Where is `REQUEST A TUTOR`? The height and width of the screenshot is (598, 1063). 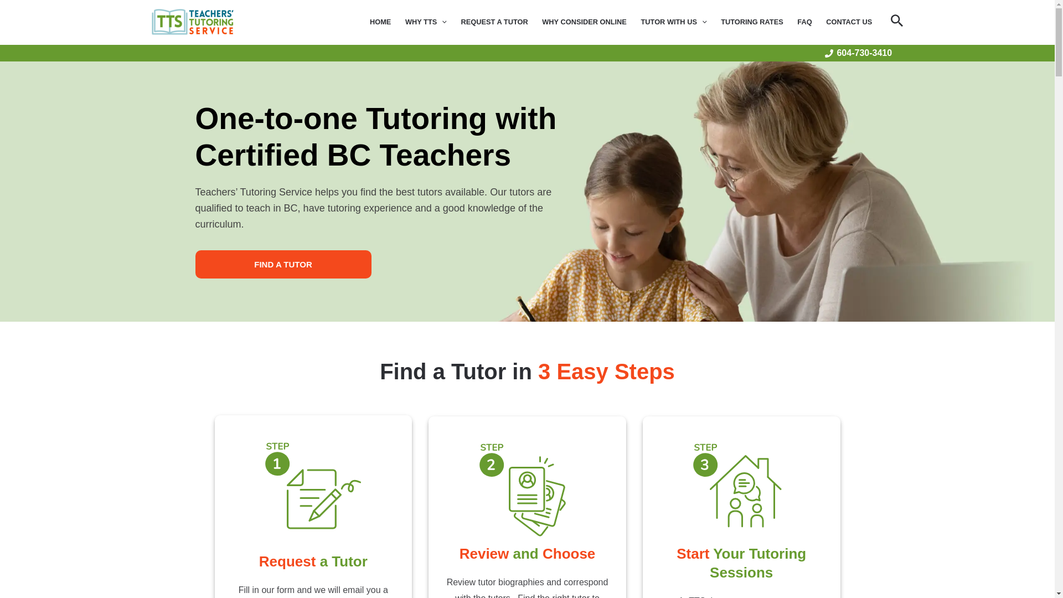
REQUEST A TUTOR is located at coordinates (494, 22).